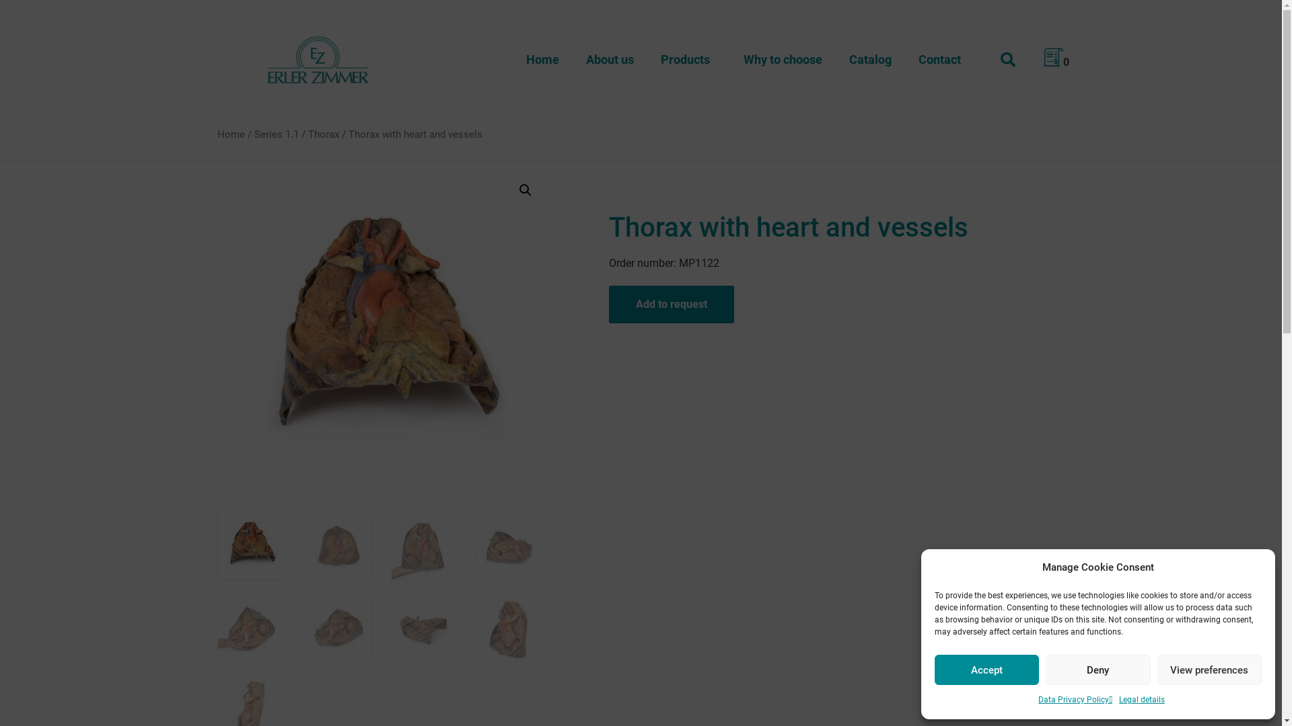 Image resolution: width=1292 pixels, height=726 pixels. Describe the element at coordinates (610, 60) in the screenshot. I see `About us` at that location.